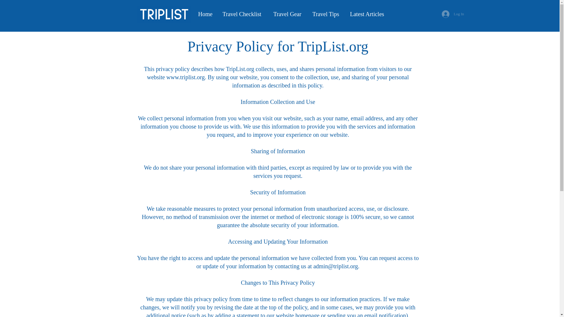  Describe the element at coordinates (369, 14) in the screenshot. I see `Latest Articles` at that location.